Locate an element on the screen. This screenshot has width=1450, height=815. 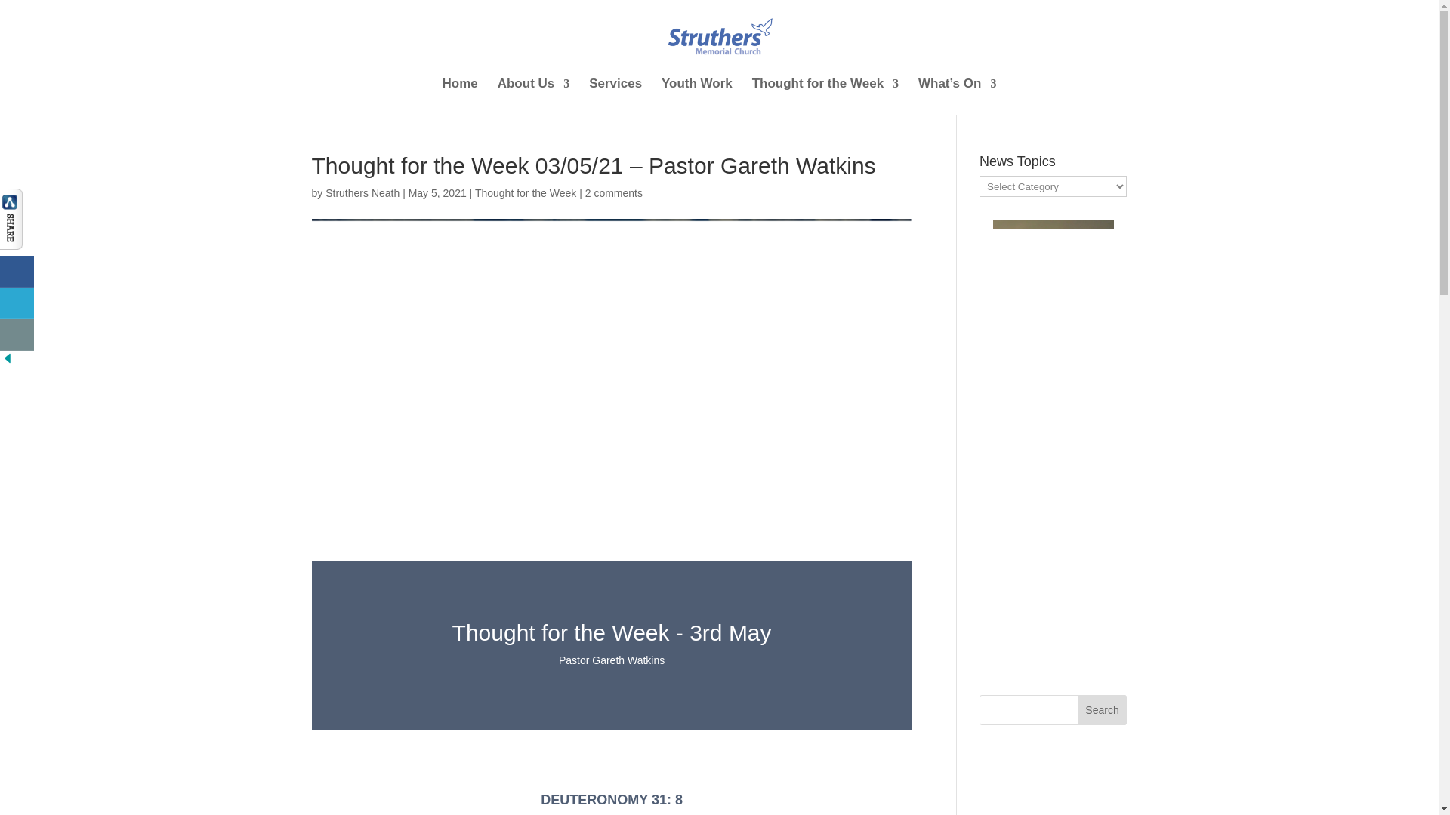
2 comments is located at coordinates (613, 193).